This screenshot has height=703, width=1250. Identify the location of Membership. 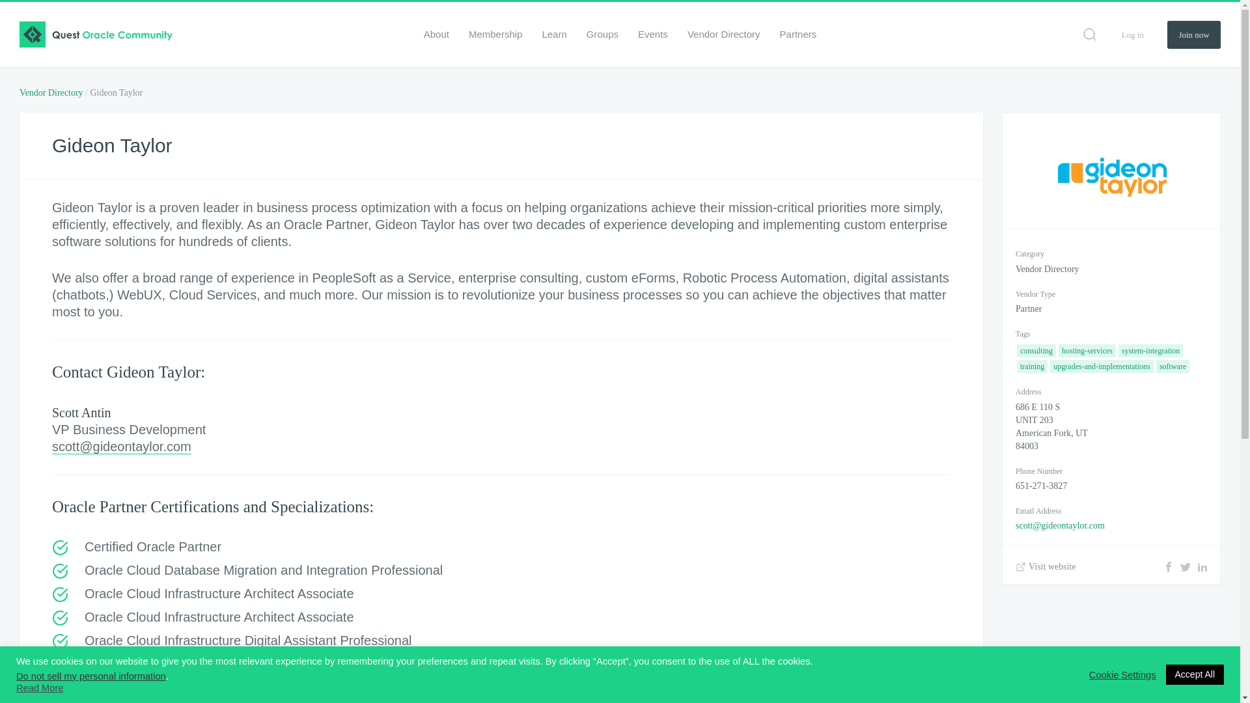
(495, 34).